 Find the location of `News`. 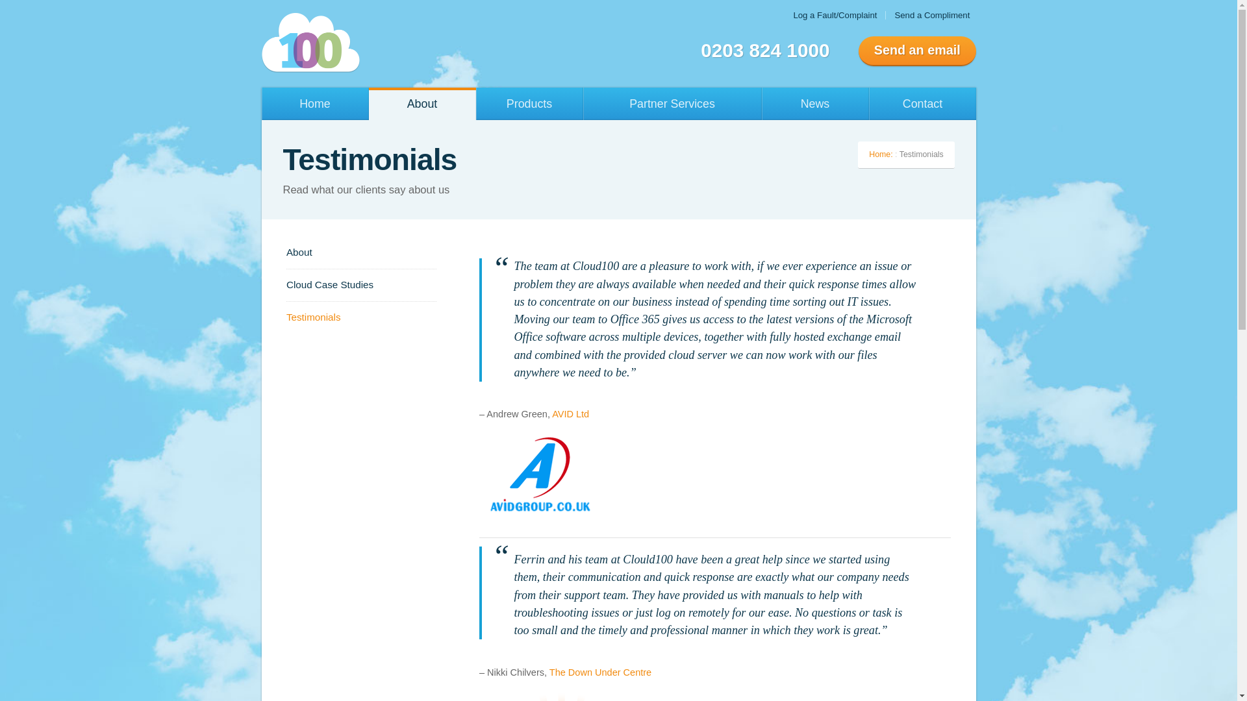

News is located at coordinates (814, 104).